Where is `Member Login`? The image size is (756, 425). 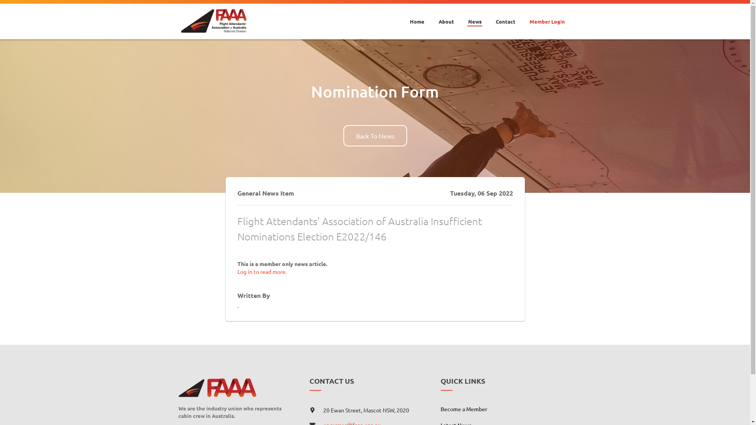 Member Login is located at coordinates (547, 16).